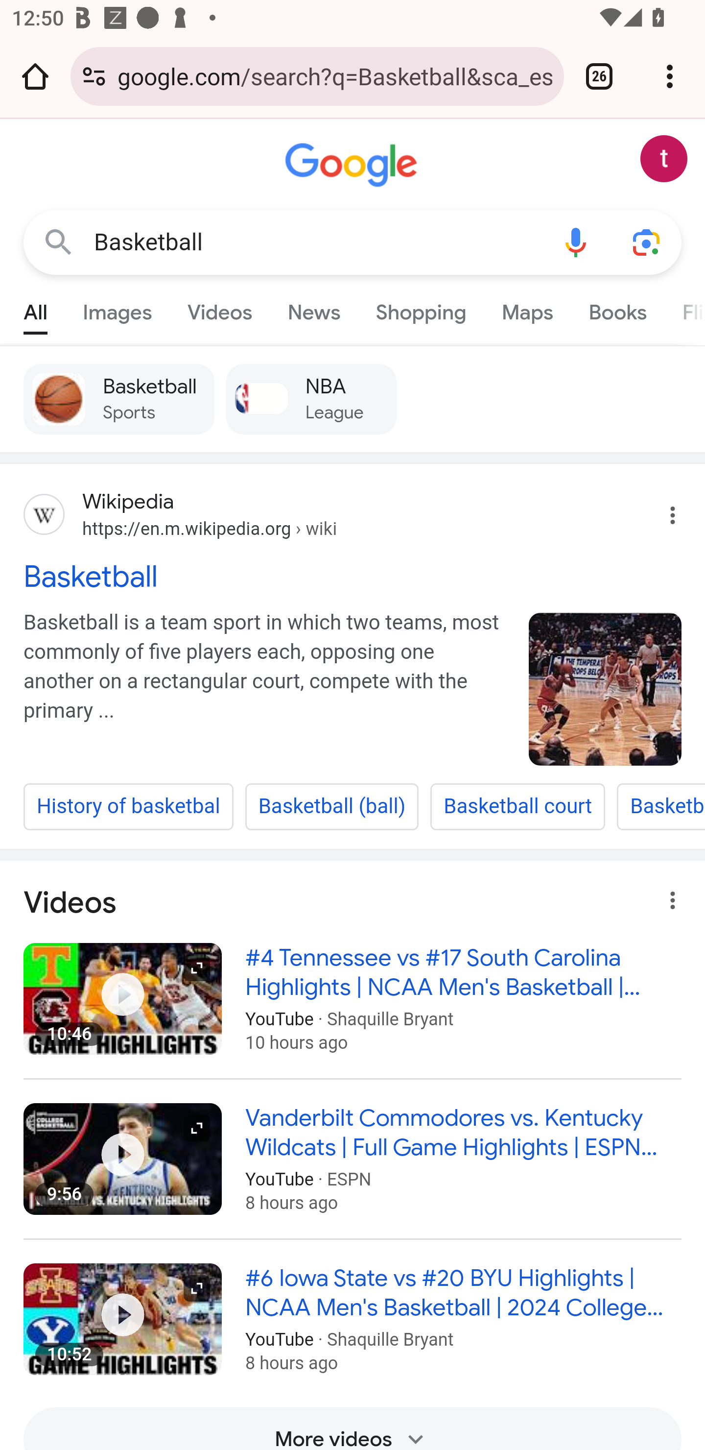 The height and width of the screenshot is (1450, 705). What do you see at coordinates (668, 896) in the screenshot?
I see `About this result` at bounding box center [668, 896].